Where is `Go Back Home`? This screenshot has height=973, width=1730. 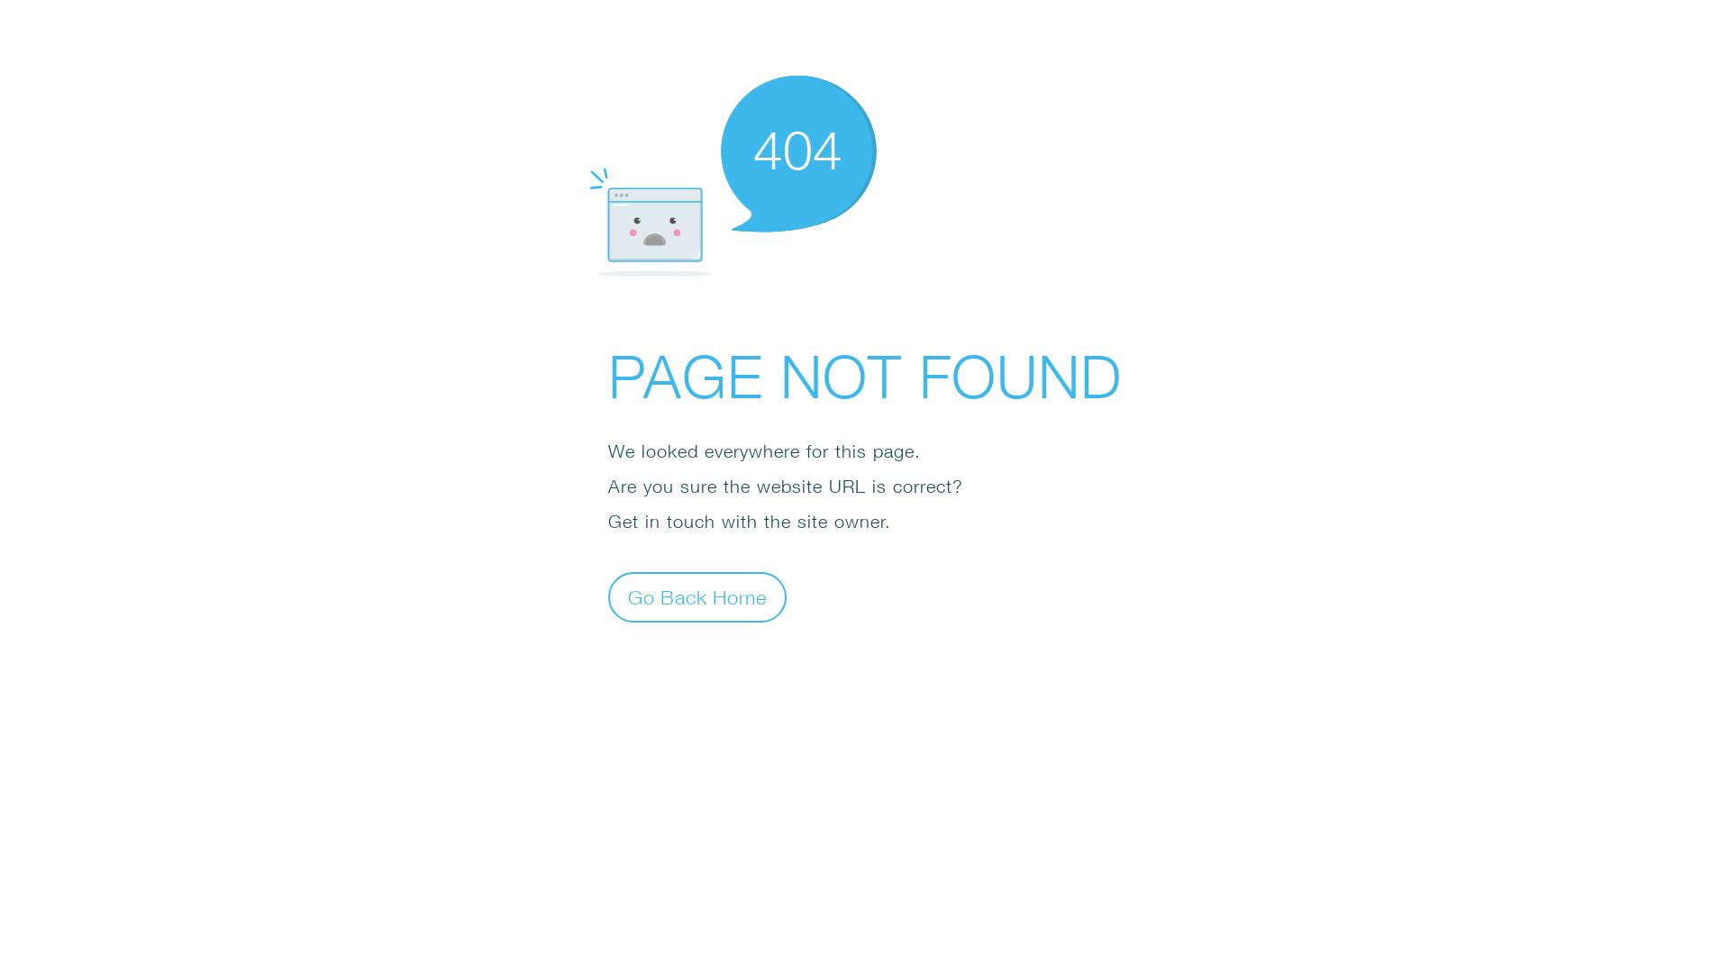 Go Back Home is located at coordinates (697, 596).